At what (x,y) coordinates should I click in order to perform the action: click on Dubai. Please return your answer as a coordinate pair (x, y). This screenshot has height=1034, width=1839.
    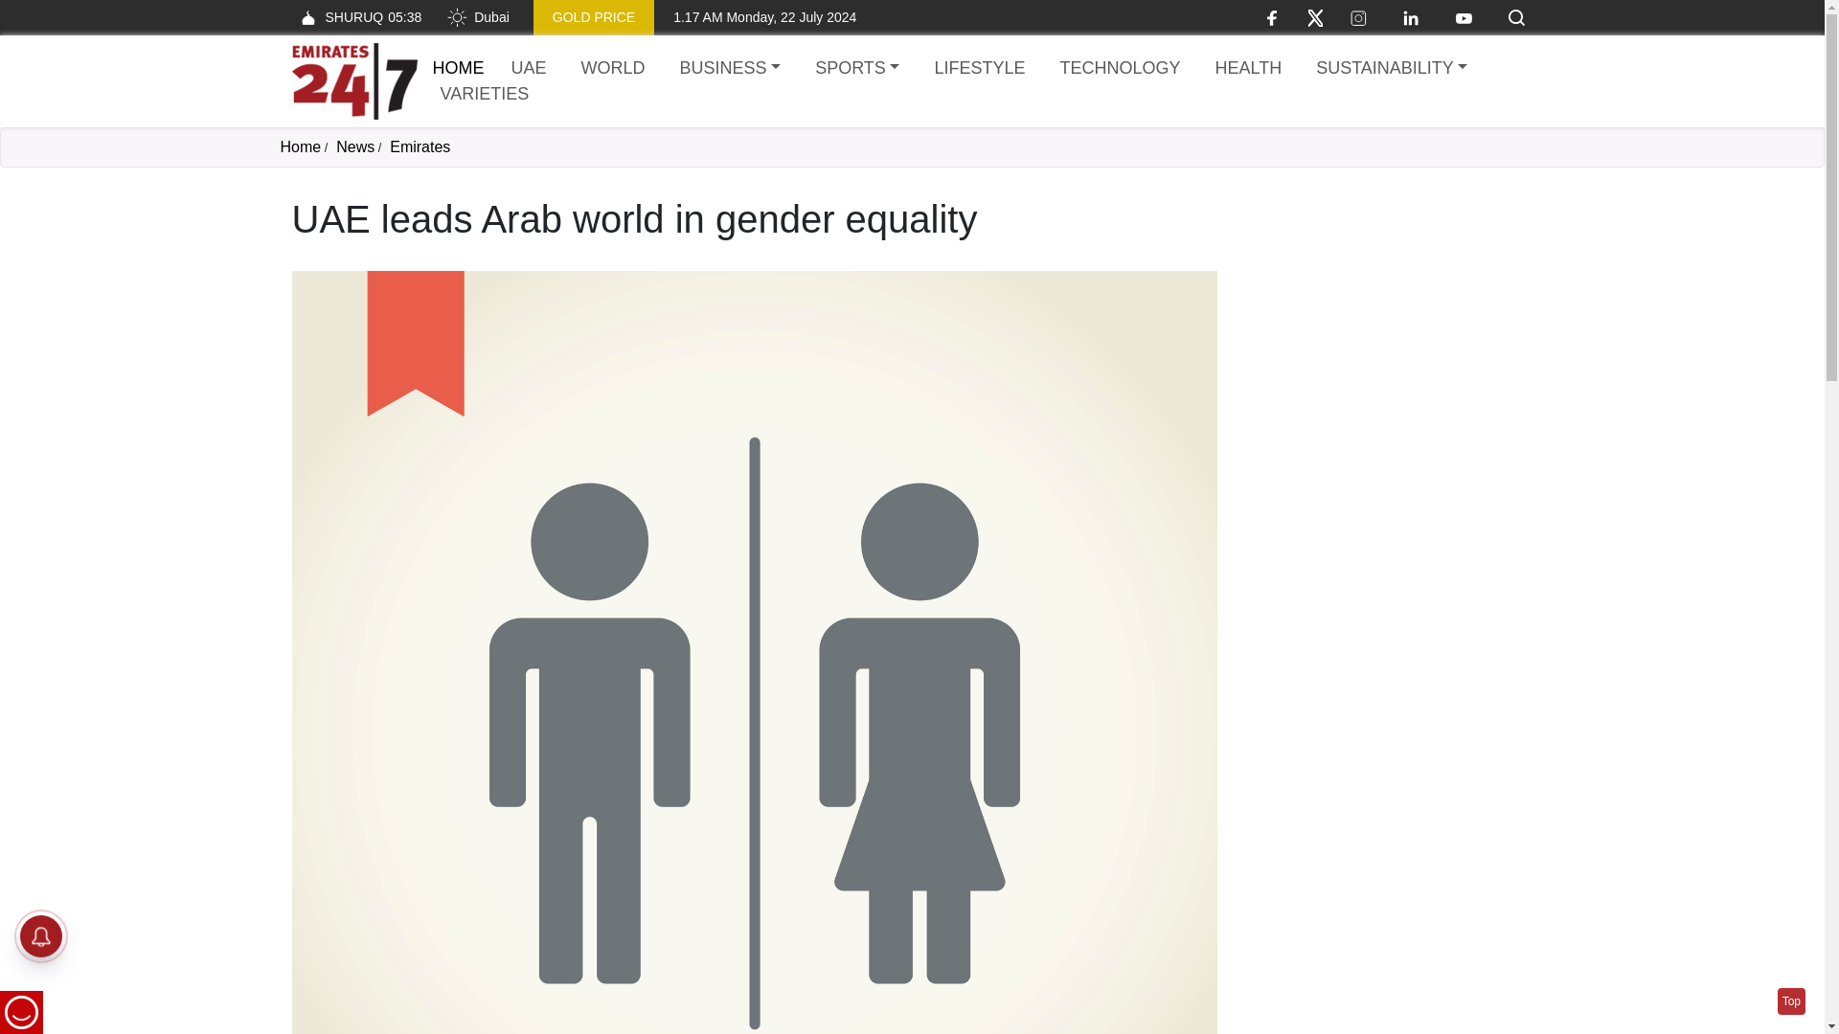
    Looking at the image, I should click on (477, 17).